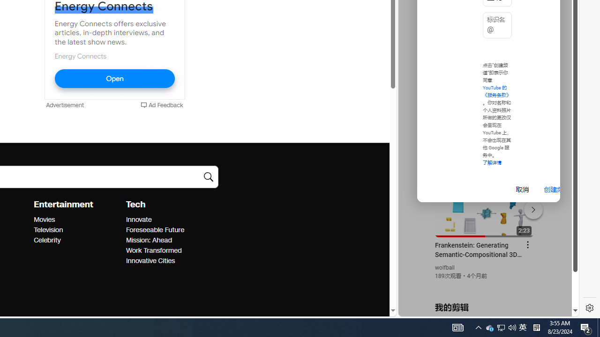 Image resolution: width=600 pixels, height=337 pixels. Describe the element at coordinates (150, 261) in the screenshot. I see `Tech Innovative Cities` at that location.